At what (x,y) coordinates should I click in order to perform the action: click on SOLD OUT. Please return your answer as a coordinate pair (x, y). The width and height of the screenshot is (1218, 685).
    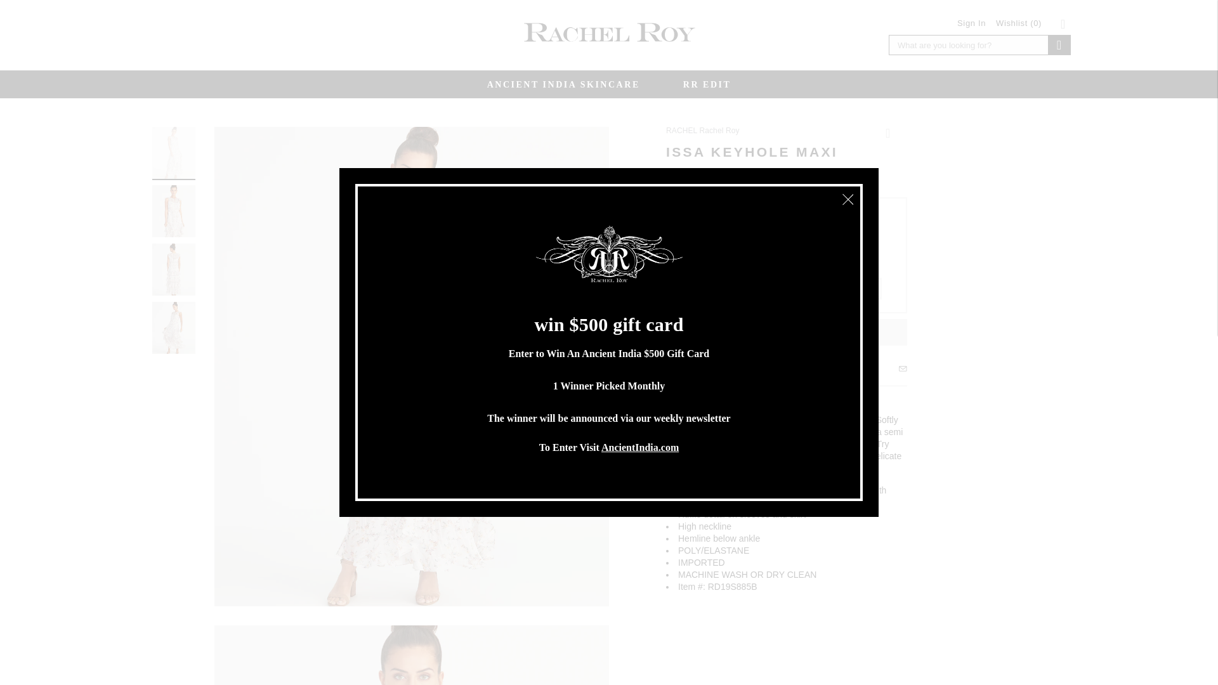
    Looking at the image, I should click on (818, 332).